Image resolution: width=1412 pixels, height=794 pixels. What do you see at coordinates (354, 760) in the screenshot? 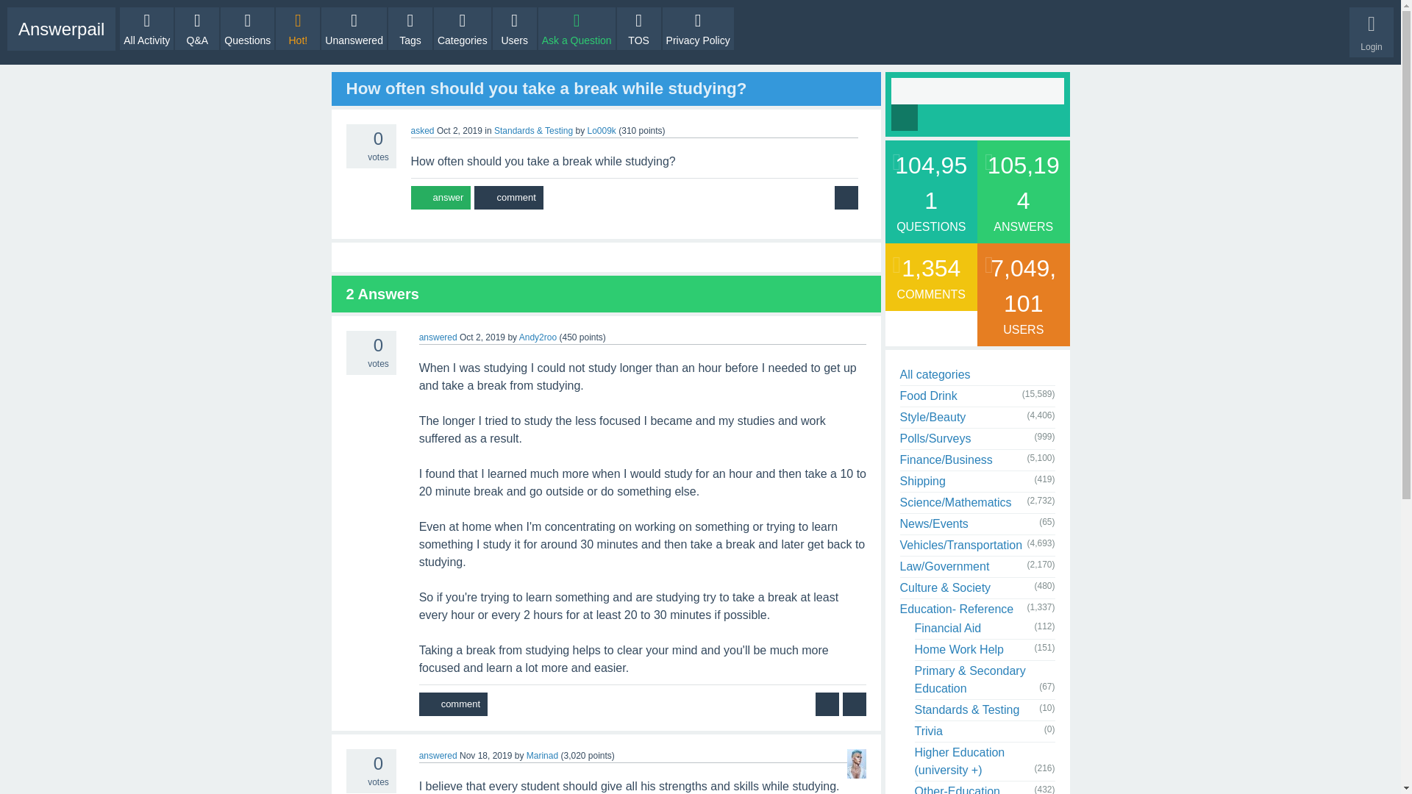
I see `Click to vote up` at bounding box center [354, 760].